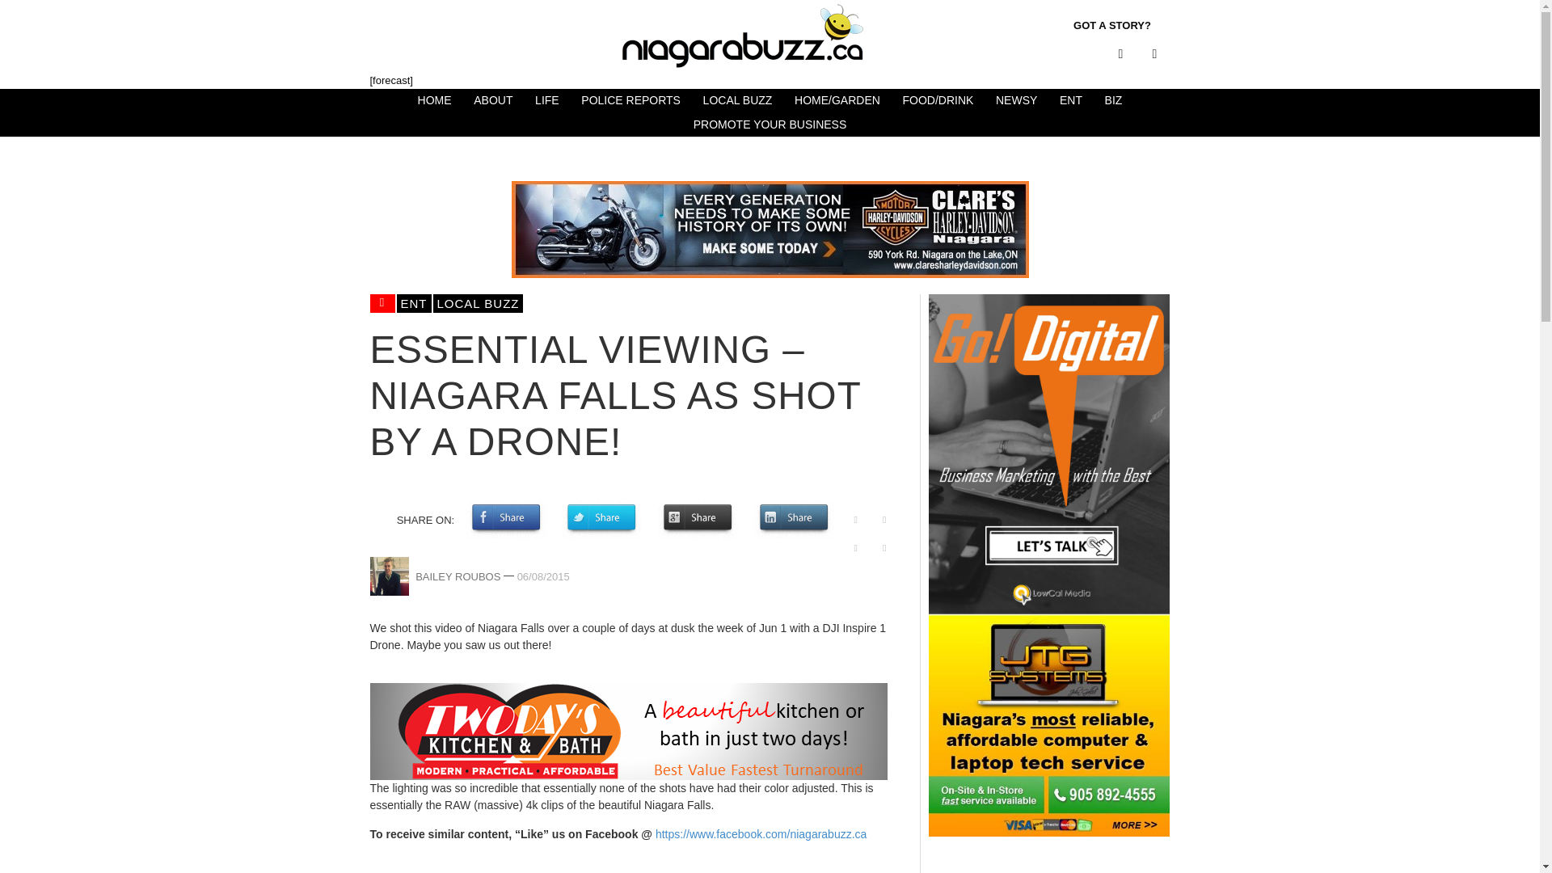  I want to click on View all posts in Local Buzz, so click(479, 303).